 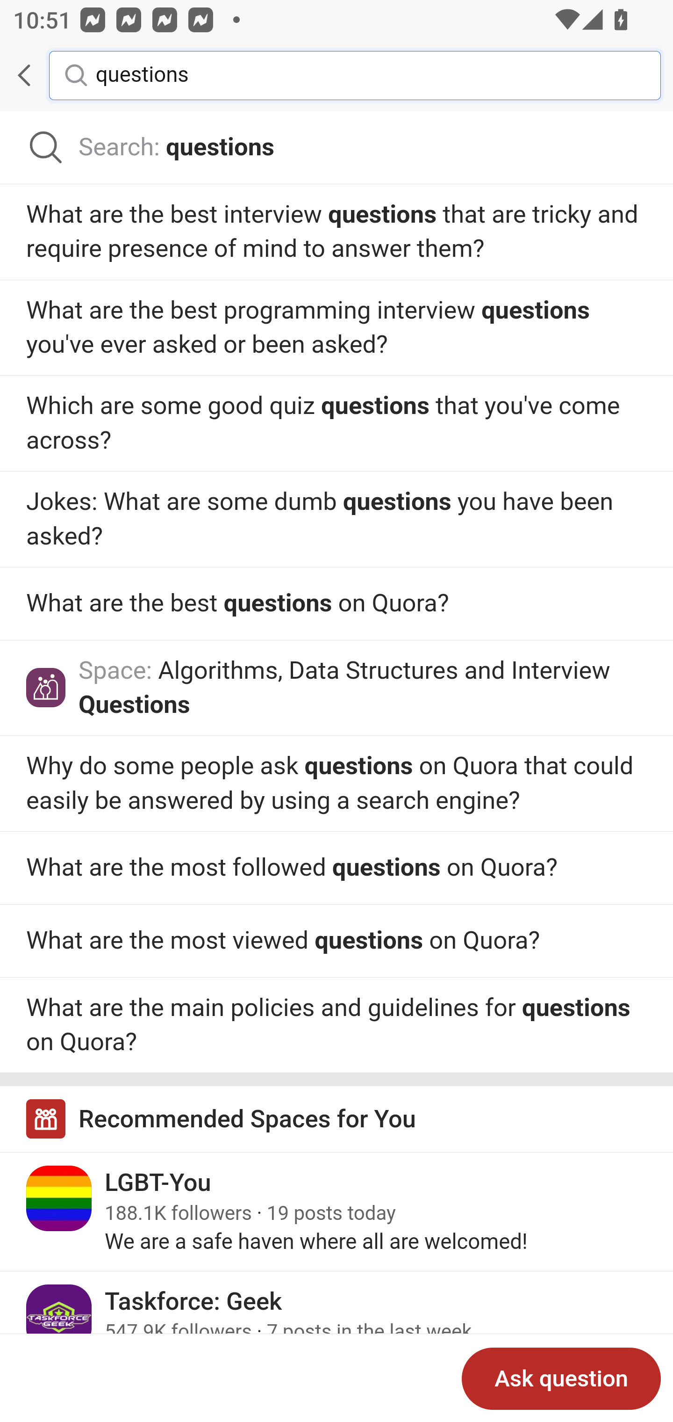 I want to click on How do I get started using Quora?, so click(x=336, y=423).